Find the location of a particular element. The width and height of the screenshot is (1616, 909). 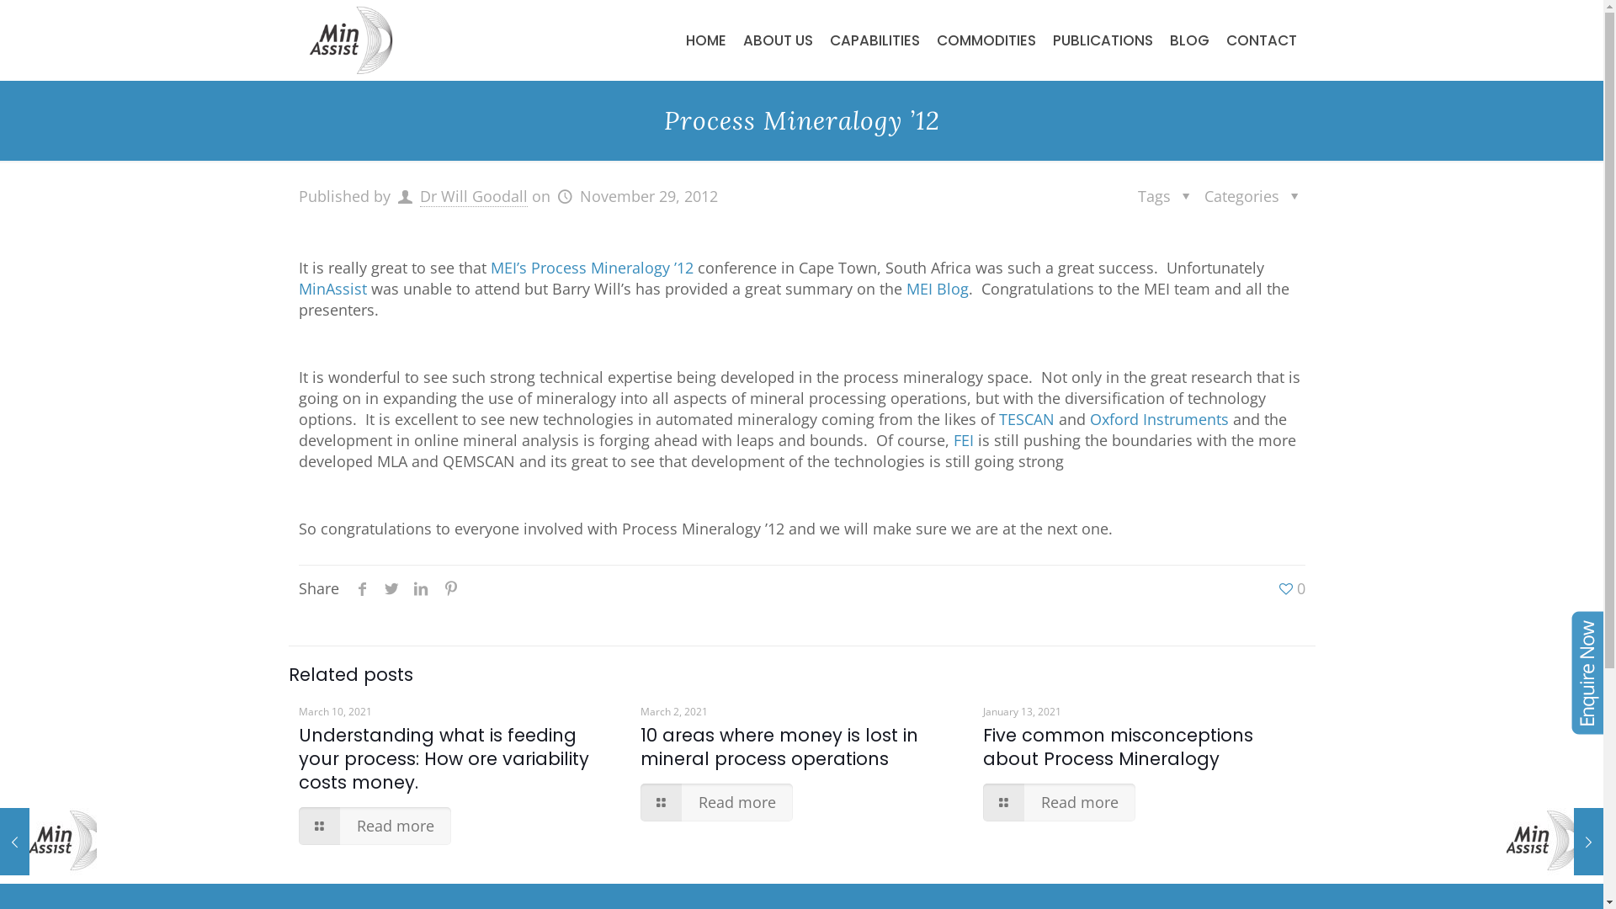

0 is located at coordinates (1290, 589).